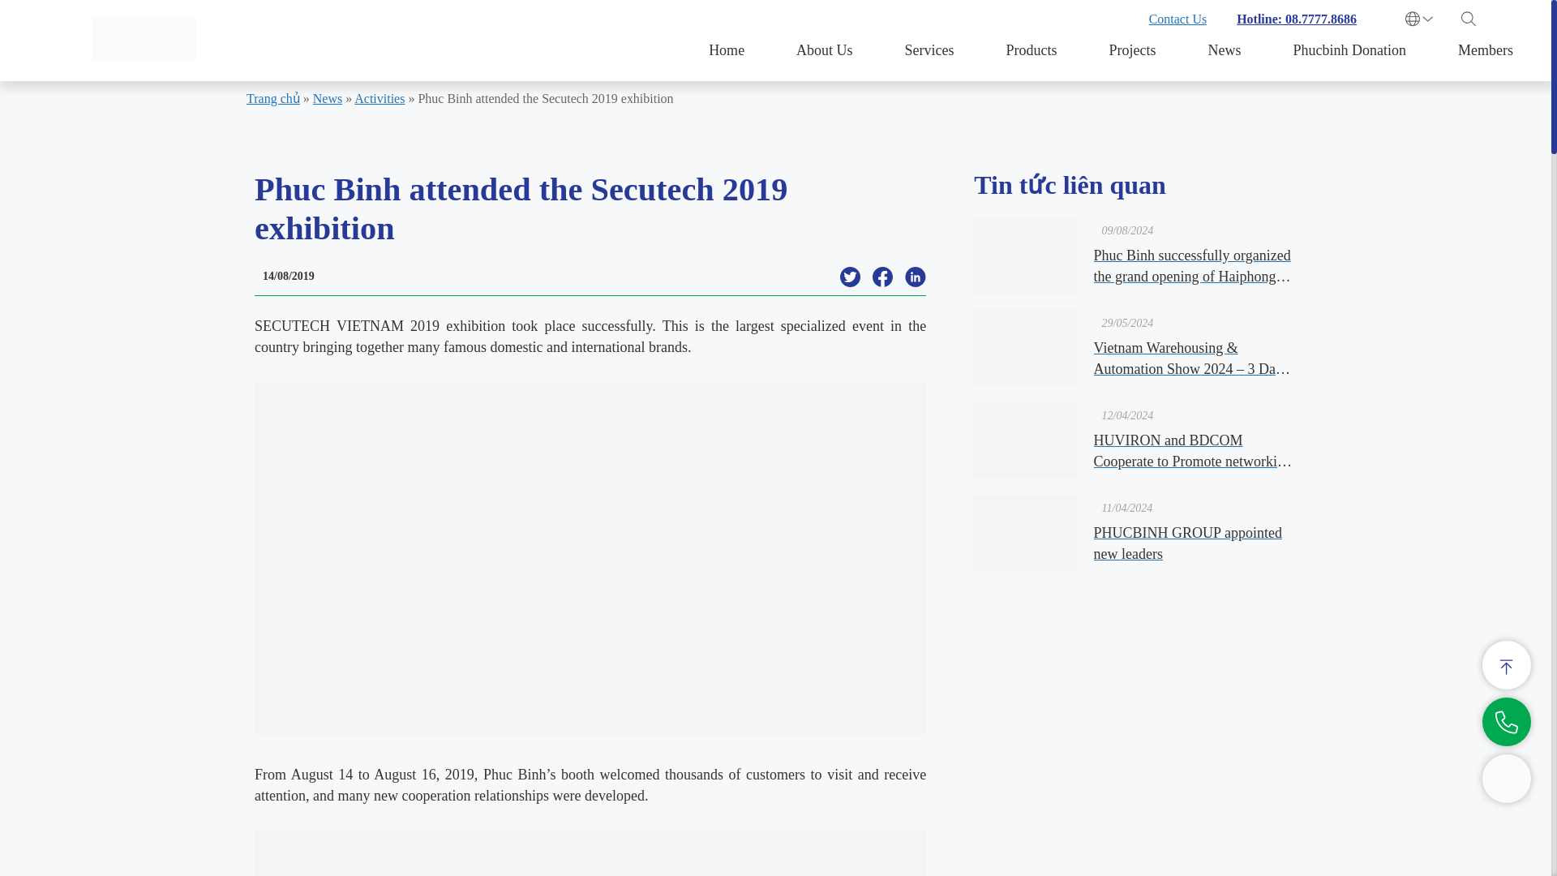  Describe the element at coordinates (1506, 664) in the screenshot. I see `Scroll back to top` at that location.